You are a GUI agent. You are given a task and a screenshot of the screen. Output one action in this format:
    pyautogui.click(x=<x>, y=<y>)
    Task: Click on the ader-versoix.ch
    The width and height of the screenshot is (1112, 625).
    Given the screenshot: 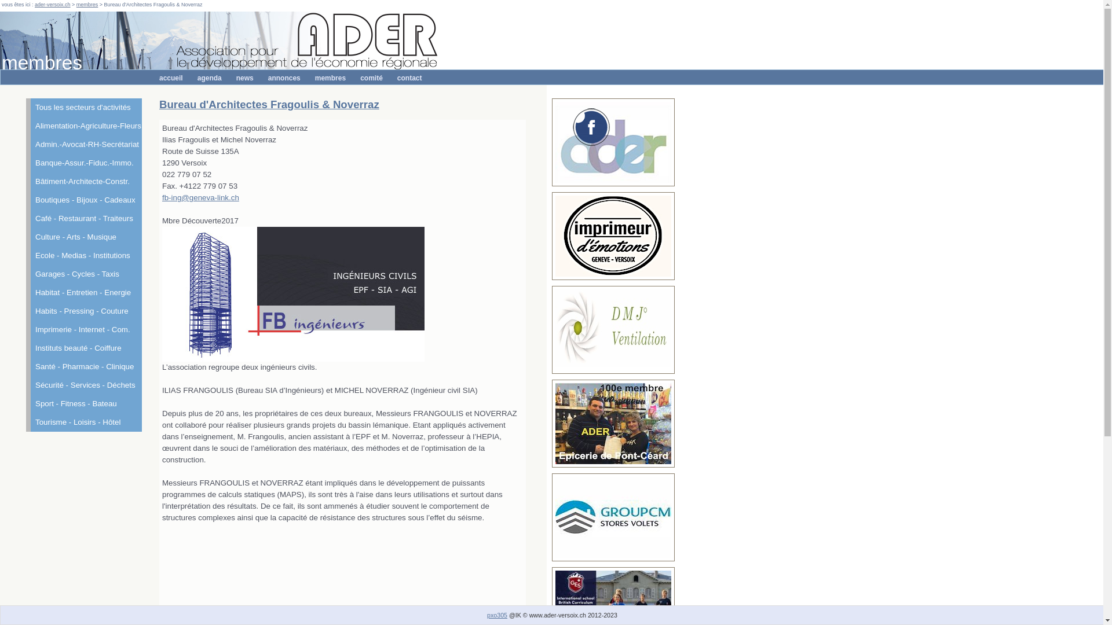 What is the action you would take?
    pyautogui.click(x=53, y=5)
    